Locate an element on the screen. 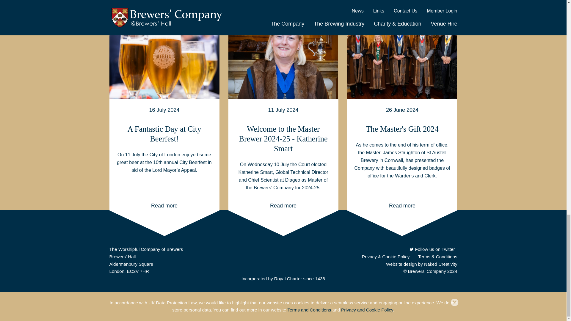 The height and width of the screenshot is (321, 571). Website design by Naked Creativity is located at coordinates (421, 264).